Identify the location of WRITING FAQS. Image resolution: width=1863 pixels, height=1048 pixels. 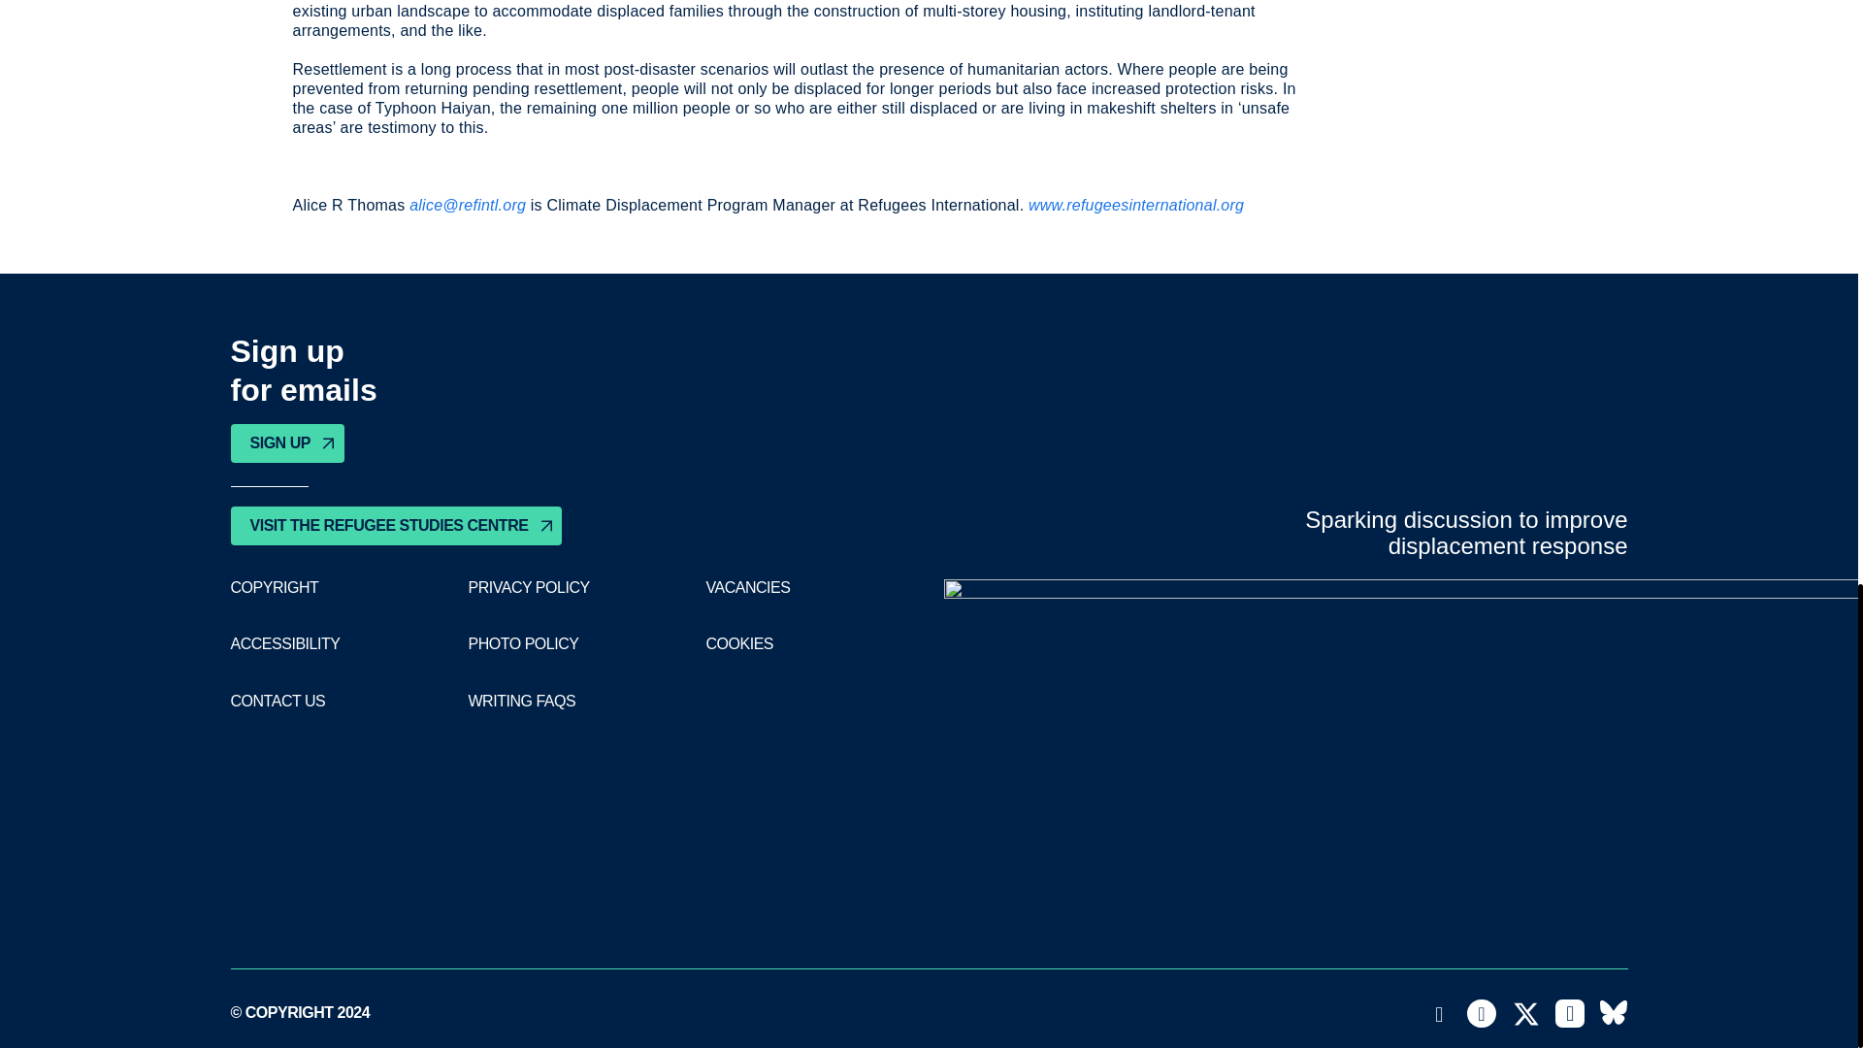
(521, 701).